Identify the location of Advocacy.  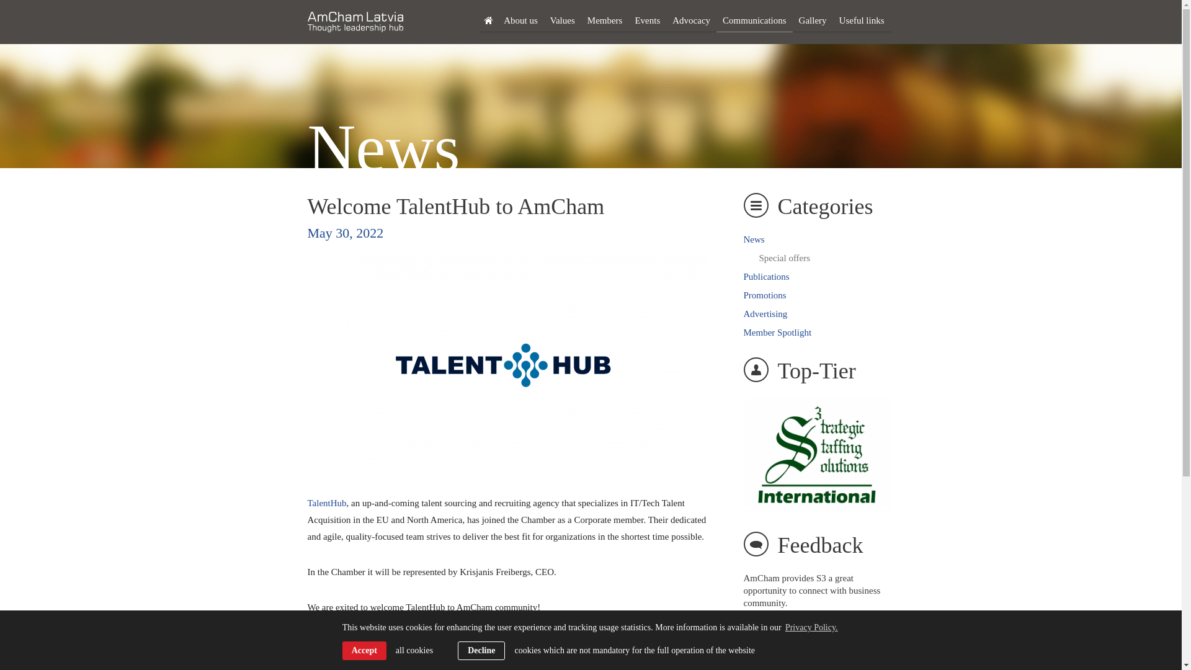
(691, 20).